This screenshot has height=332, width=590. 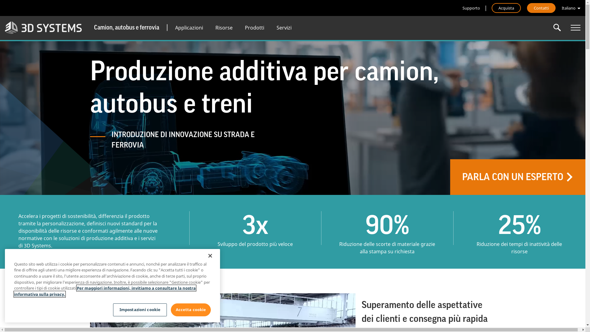 I want to click on Applicazioni, so click(x=189, y=28).